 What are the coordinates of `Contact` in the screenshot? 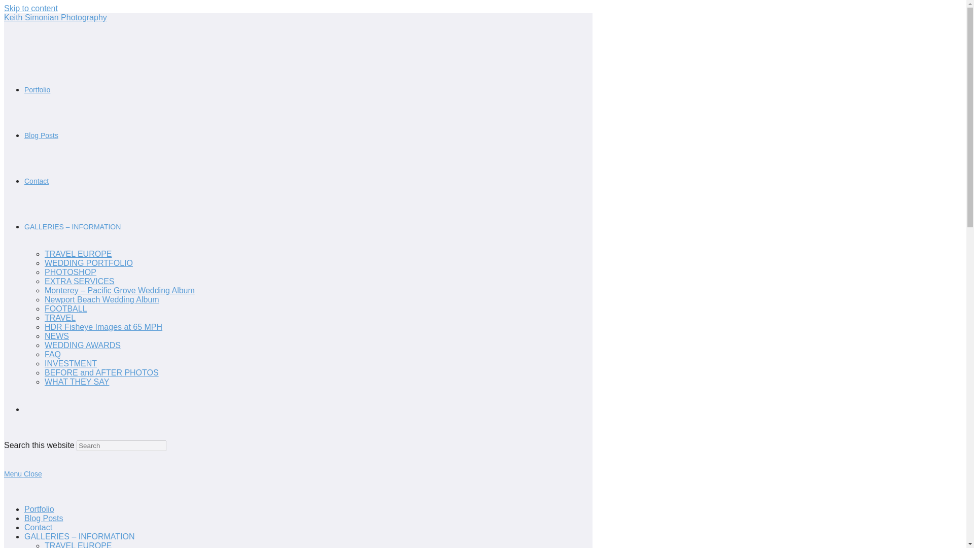 It's located at (37, 181).